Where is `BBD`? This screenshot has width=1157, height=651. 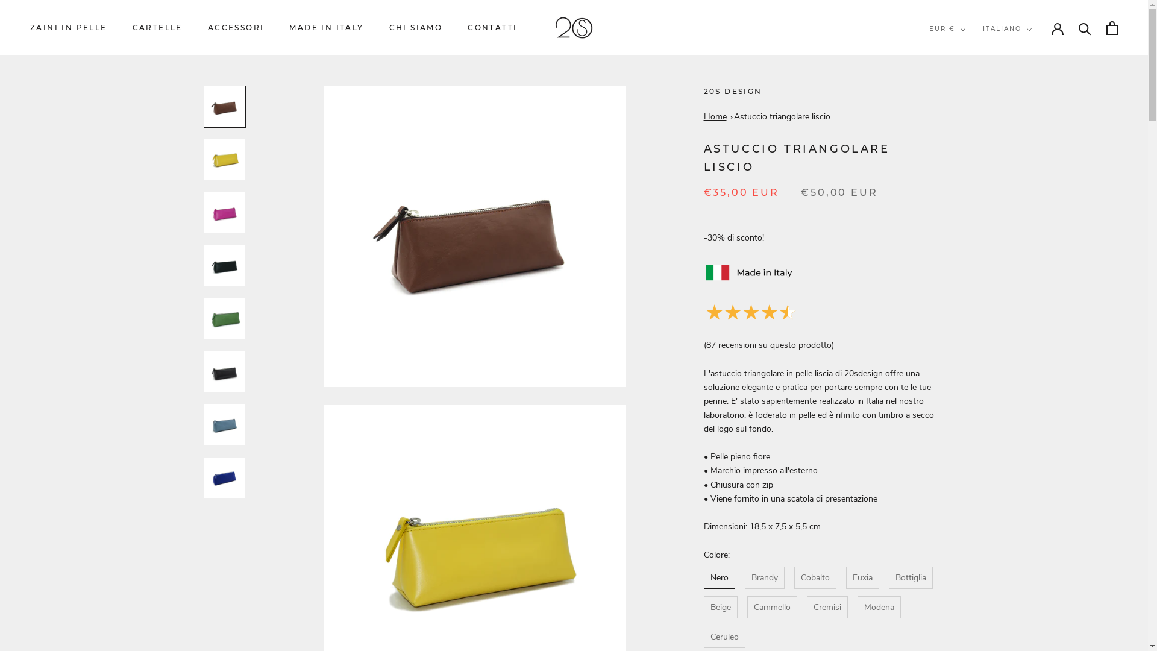
BBD is located at coordinates (968, 198).